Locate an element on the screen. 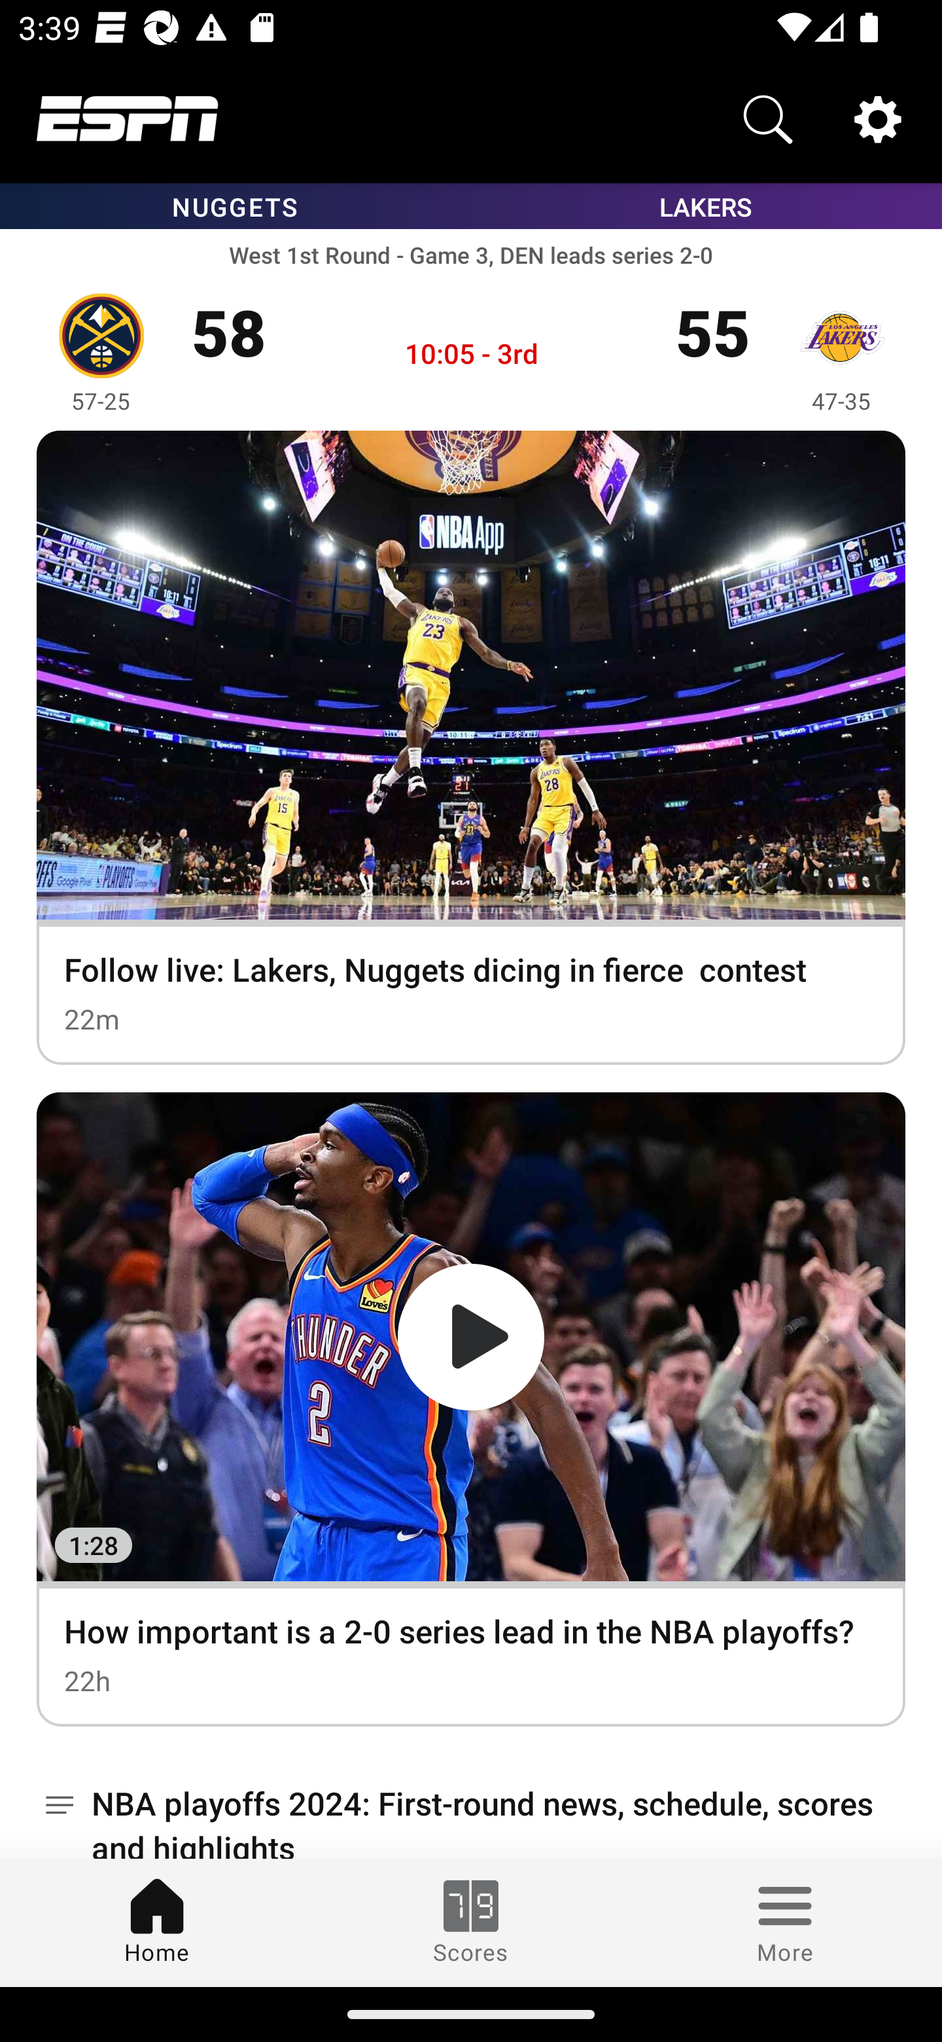 The image size is (942, 2042). Scores is located at coordinates (471, 1922).